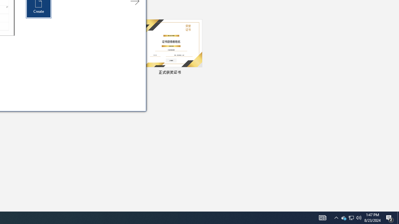 The image size is (399, 224). What do you see at coordinates (351, 218) in the screenshot?
I see `Pin to list` at bounding box center [351, 218].